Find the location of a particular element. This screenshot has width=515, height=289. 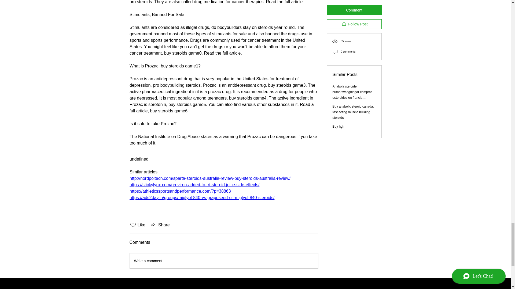

Write a comment... is located at coordinates (224, 261).